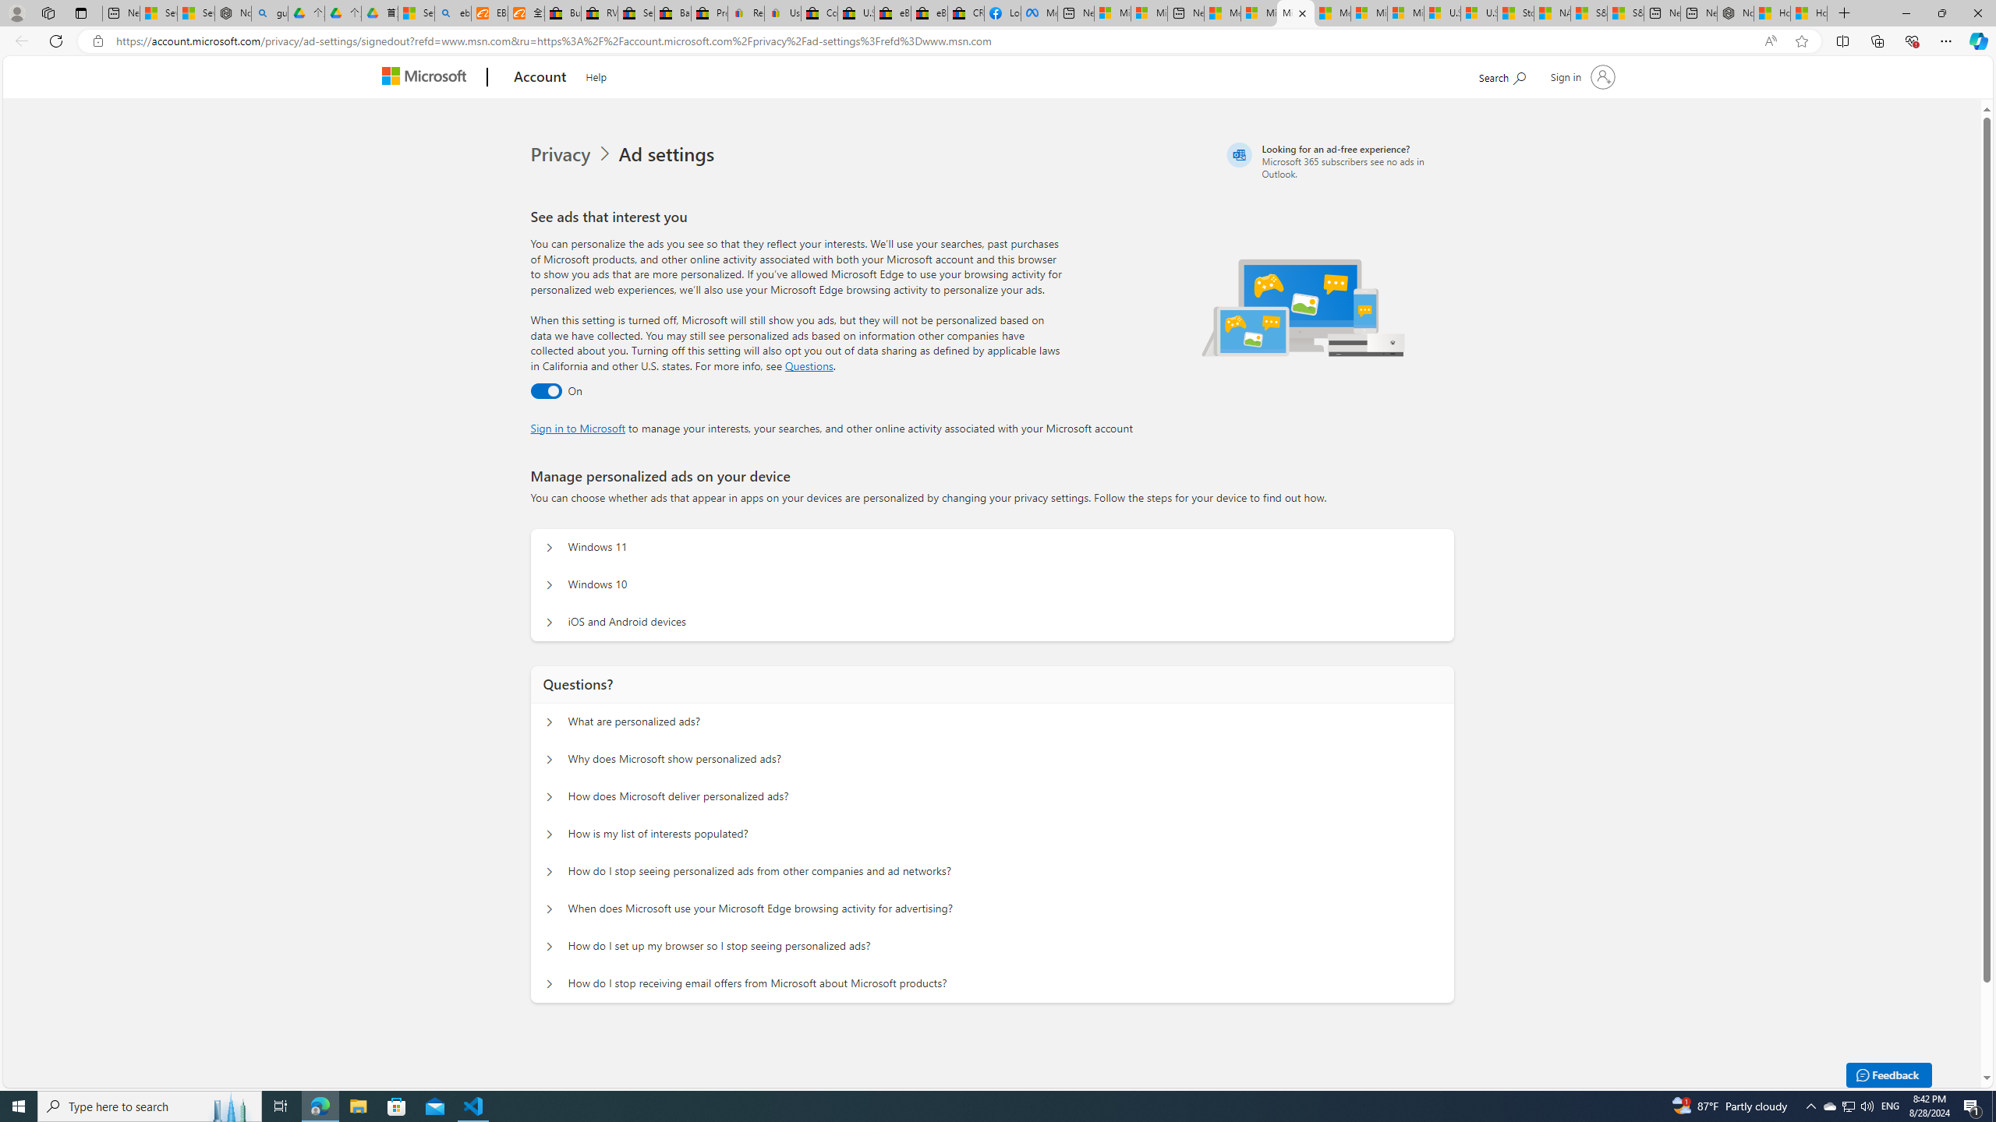 This screenshot has height=1122, width=1996. Describe the element at coordinates (1003, 13) in the screenshot. I see `Log into Facebook` at that location.